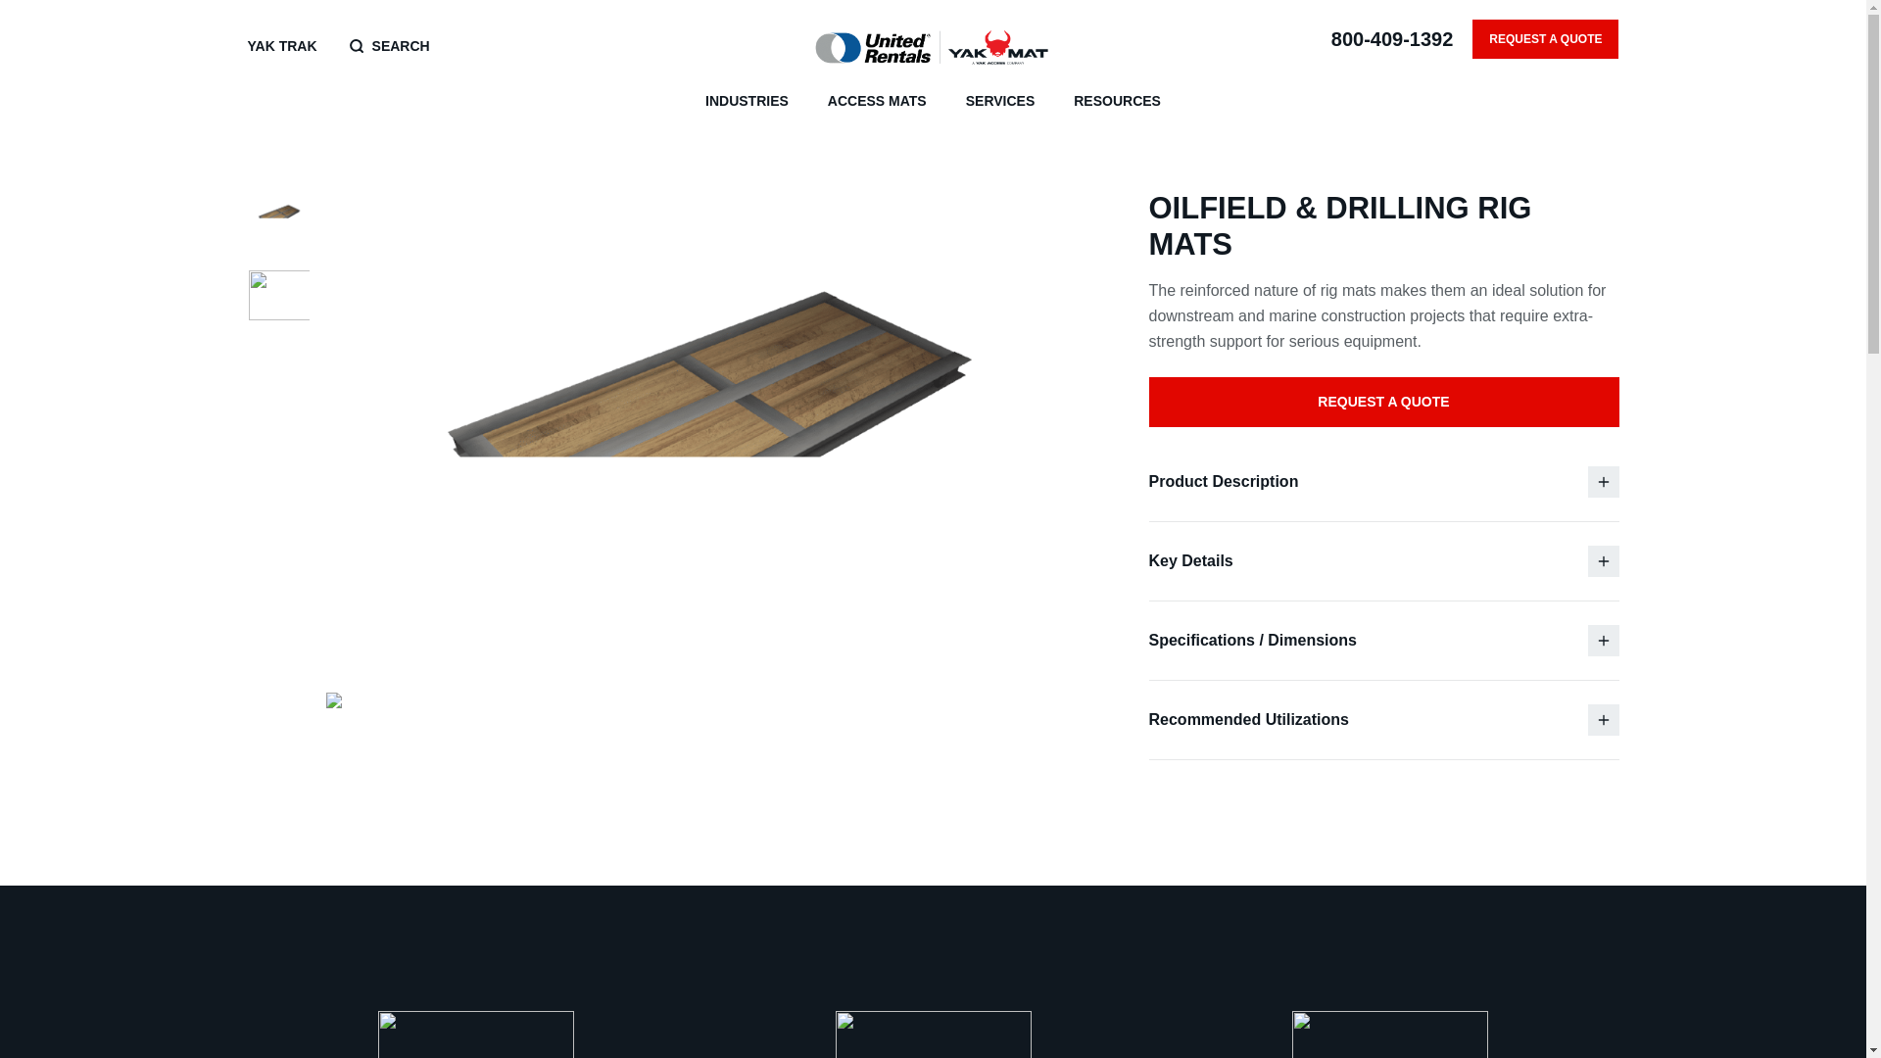 Image resolution: width=1881 pixels, height=1058 pixels. What do you see at coordinates (747, 102) in the screenshot?
I see `INDUSTRIES` at bounding box center [747, 102].